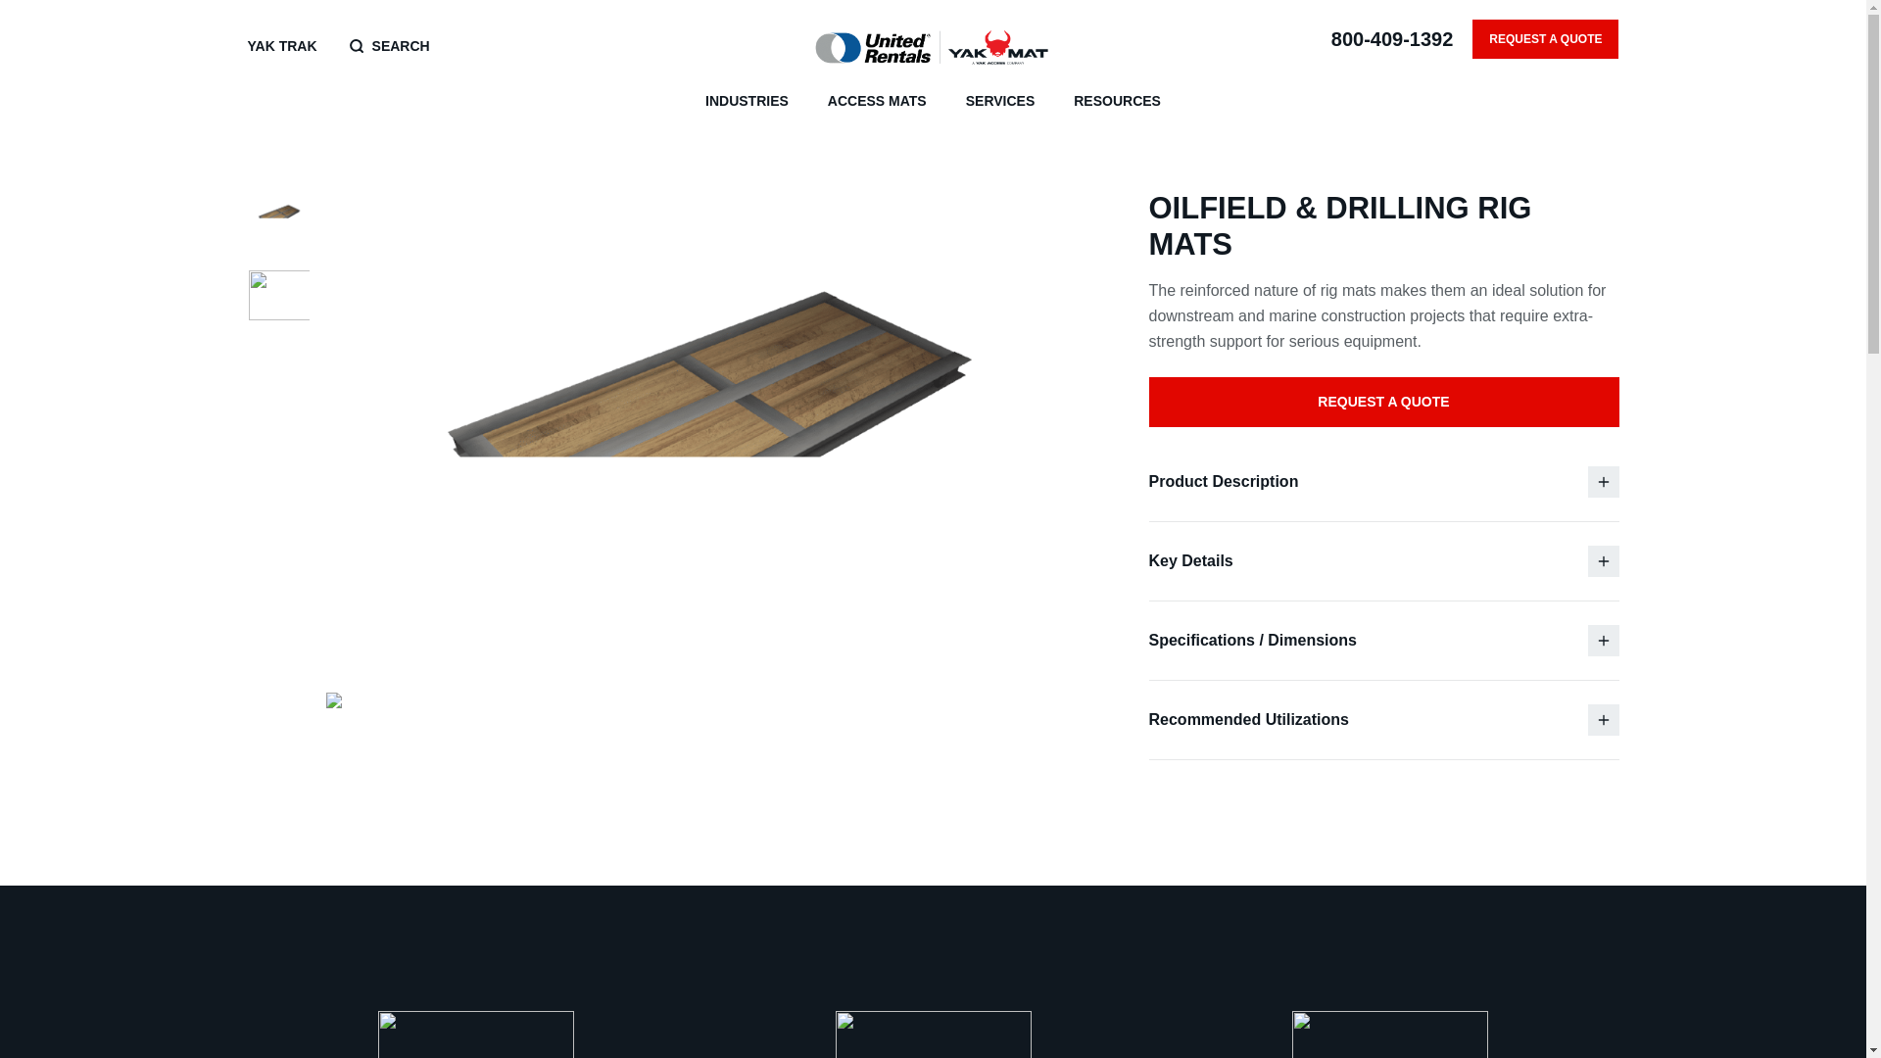 Image resolution: width=1881 pixels, height=1058 pixels. What do you see at coordinates (747, 102) in the screenshot?
I see `INDUSTRIES` at bounding box center [747, 102].